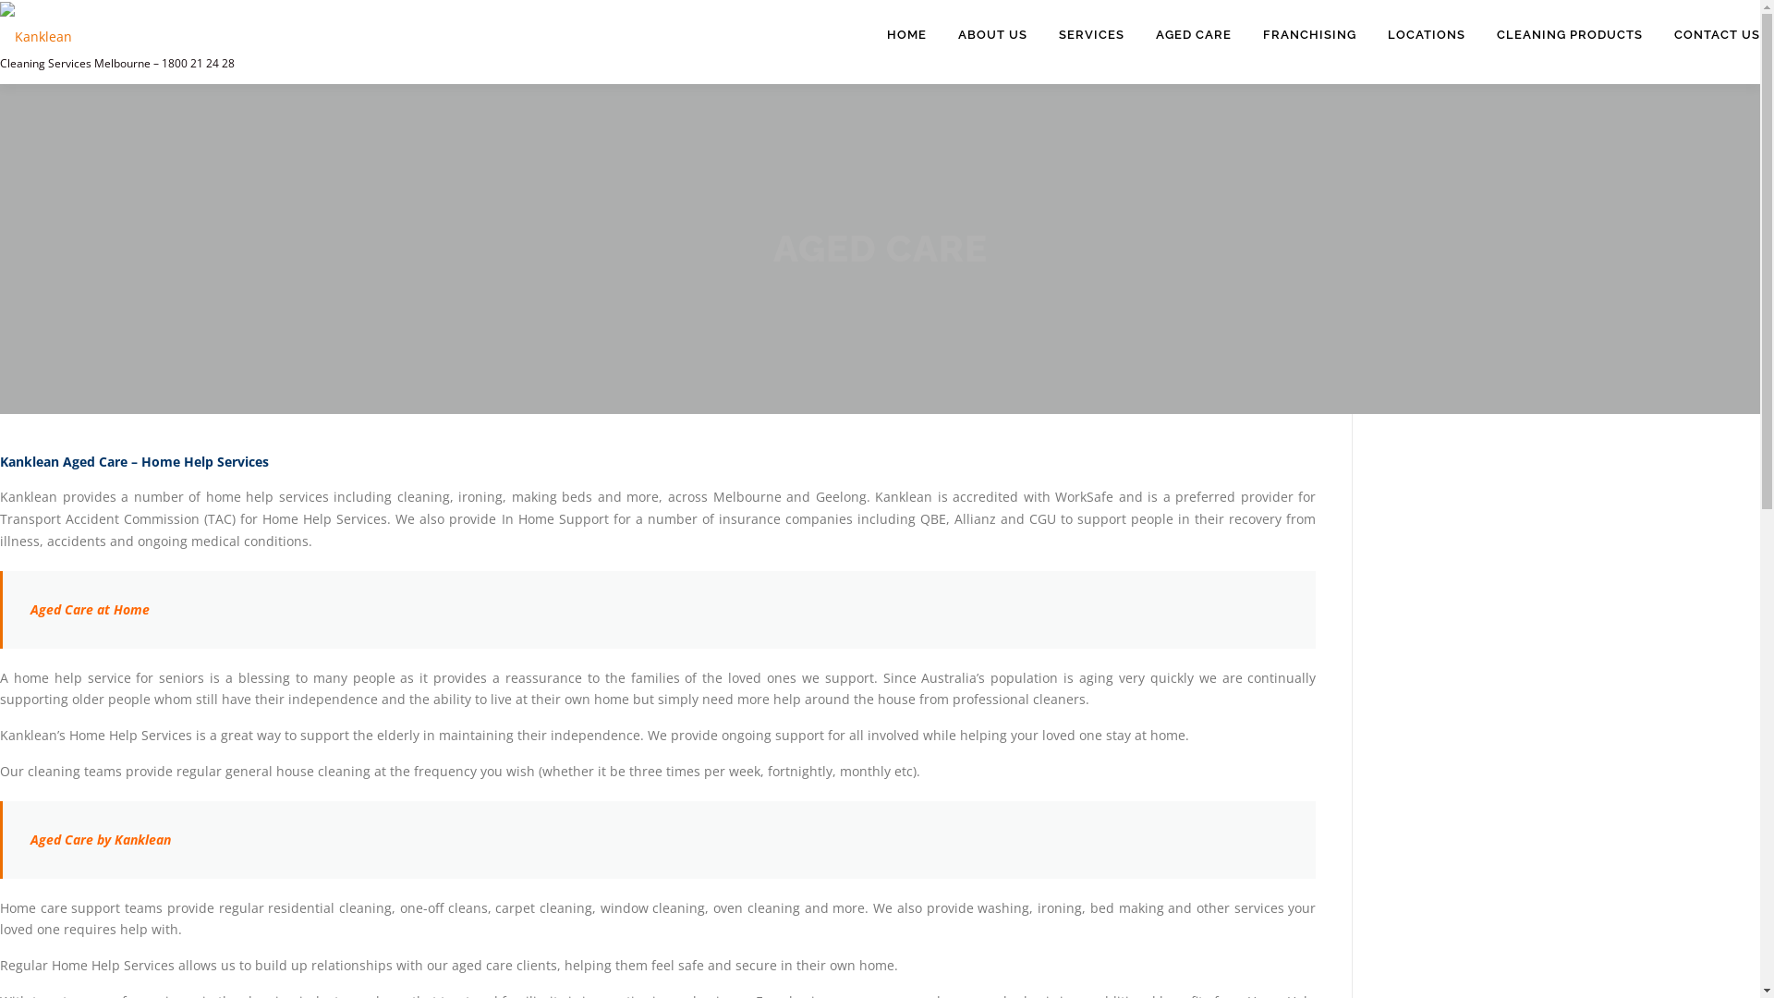 The height and width of the screenshot is (998, 1774). Describe the element at coordinates (46, 11) in the screenshot. I see `Skip to content` at that location.